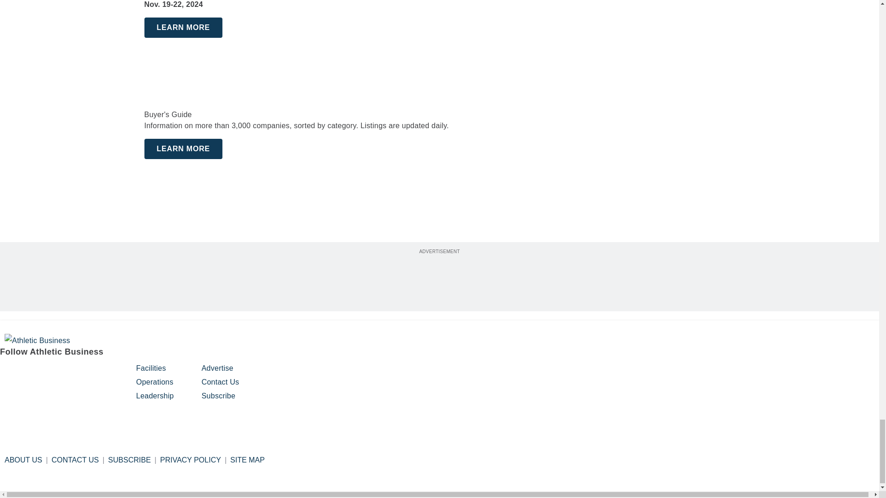 Image resolution: width=886 pixels, height=498 pixels. What do you see at coordinates (102, 372) in the screenshot?
I see `Twitter X icon` at bounding box center [102, 372].